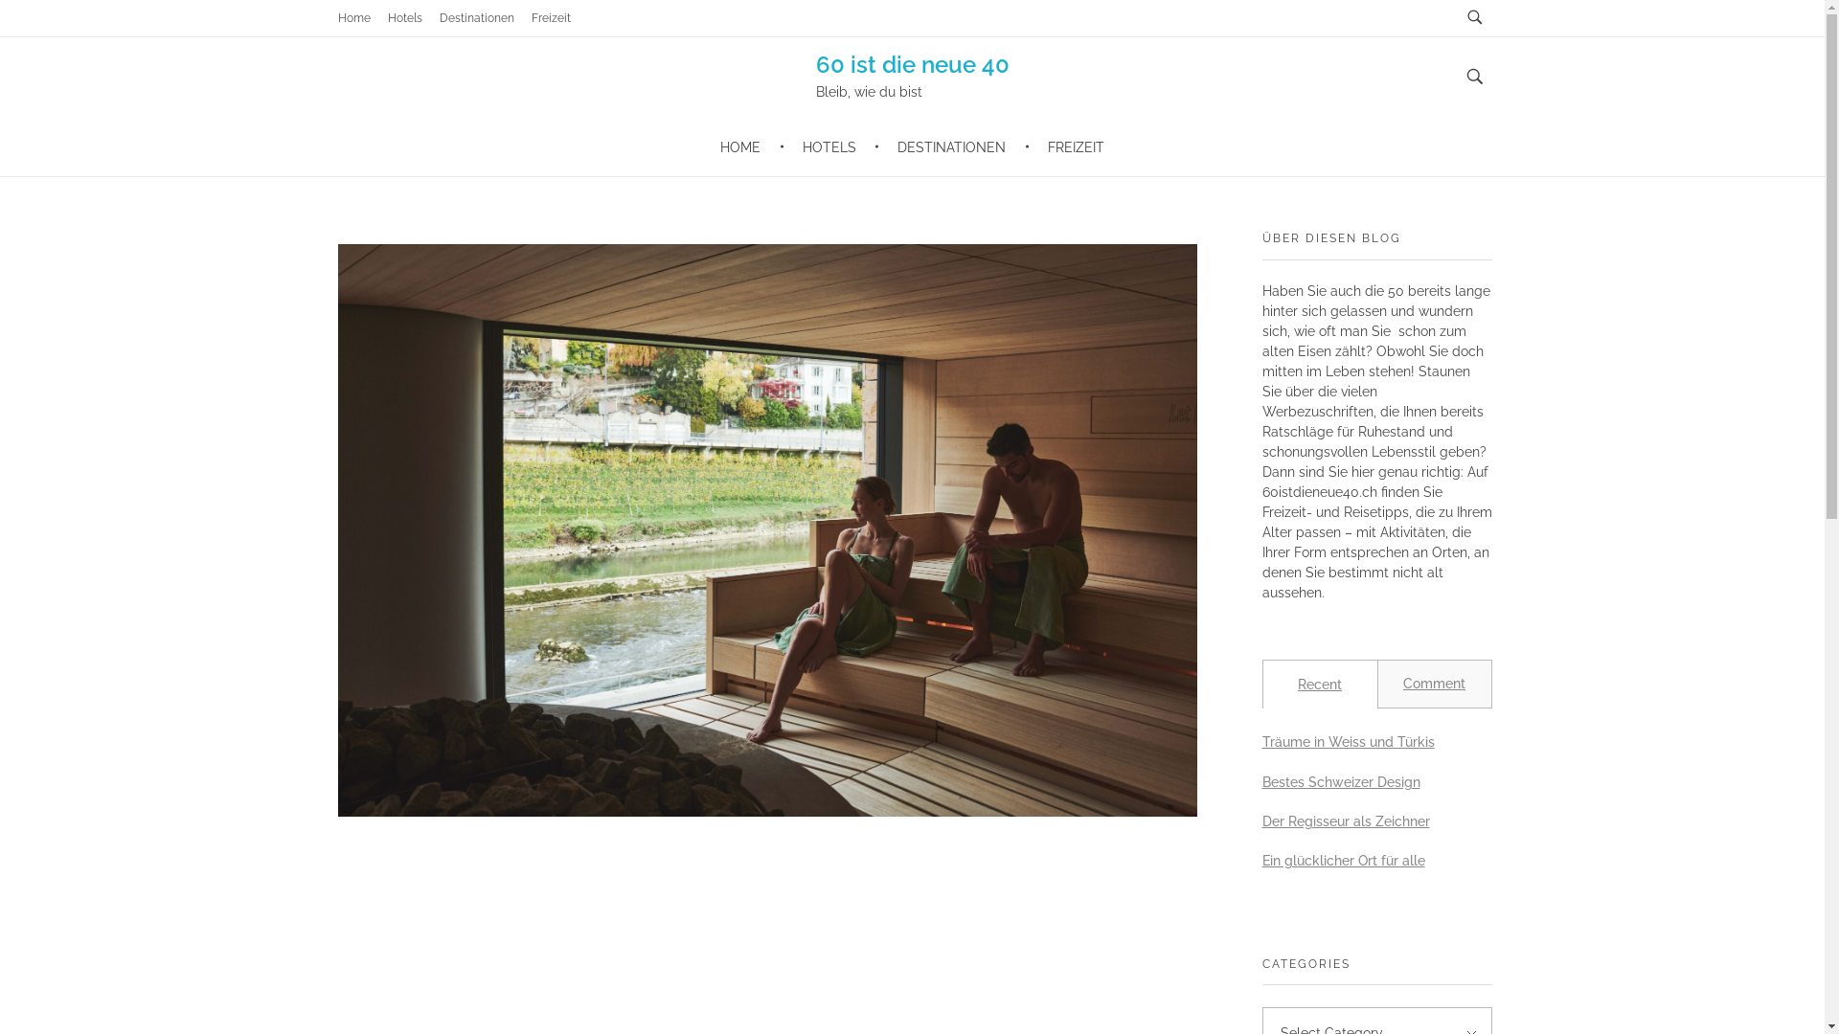 This screenshot has height=1034, width=1839. What do you see at coordinates (1067, 147) in the screenshot?
I see `FREIZEIT` at bounding box center [1067, 147].